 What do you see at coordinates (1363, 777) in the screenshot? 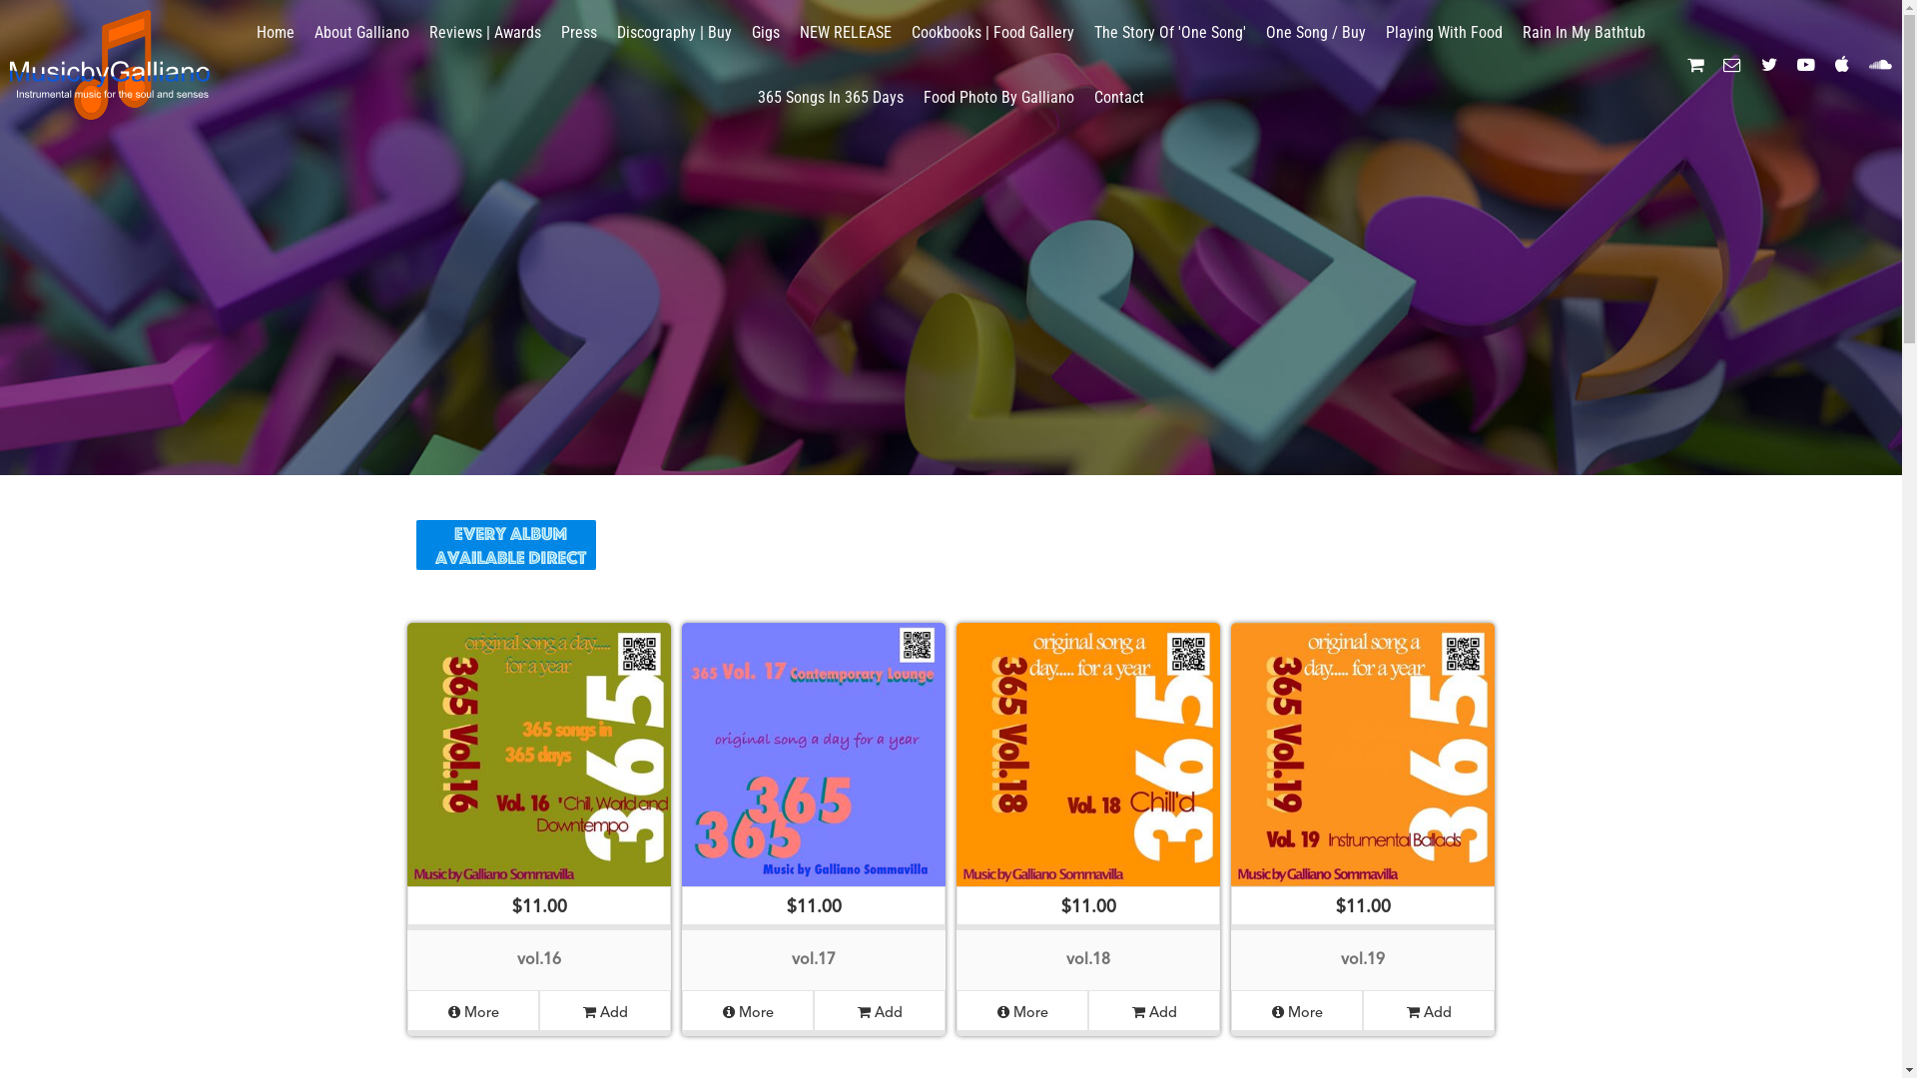
I see `$11.00` at bounding box center [1363, 777].